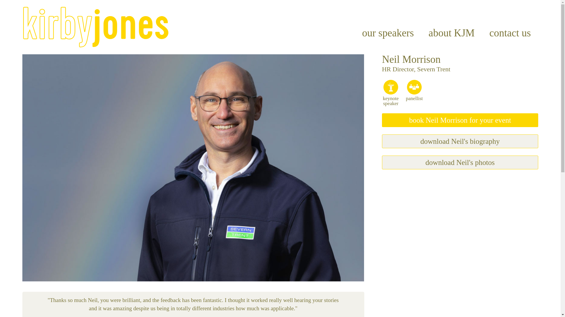  What do you see at coordinates (451, 33) in the screenshot?
I see `about KJM` at bounding box center [451, 33].